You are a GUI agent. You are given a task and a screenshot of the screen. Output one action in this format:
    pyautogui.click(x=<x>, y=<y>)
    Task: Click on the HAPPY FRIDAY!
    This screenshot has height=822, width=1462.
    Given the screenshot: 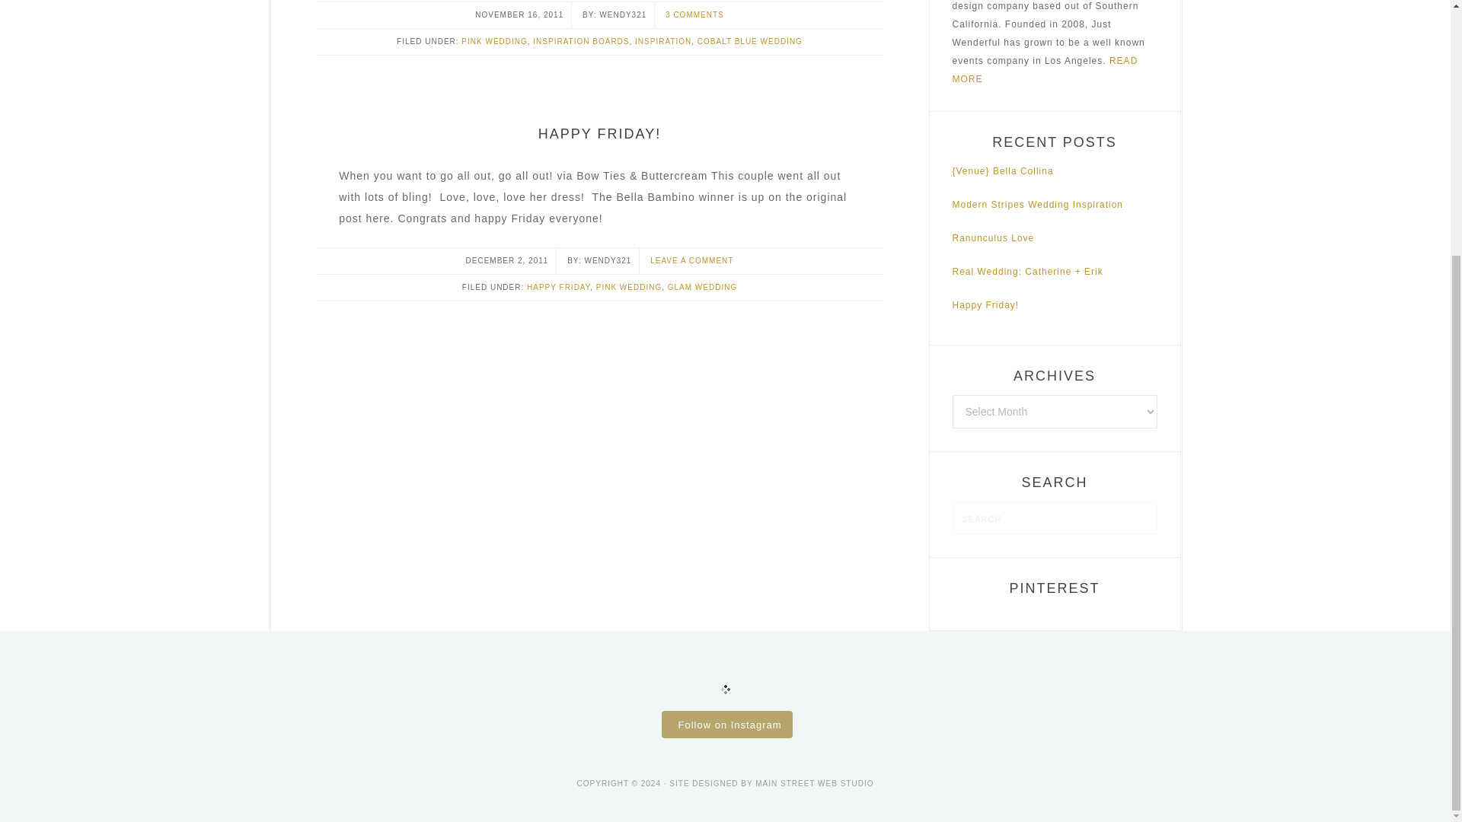 What is the action you would take?
    pyautogui.click(x=599, y=134)
    